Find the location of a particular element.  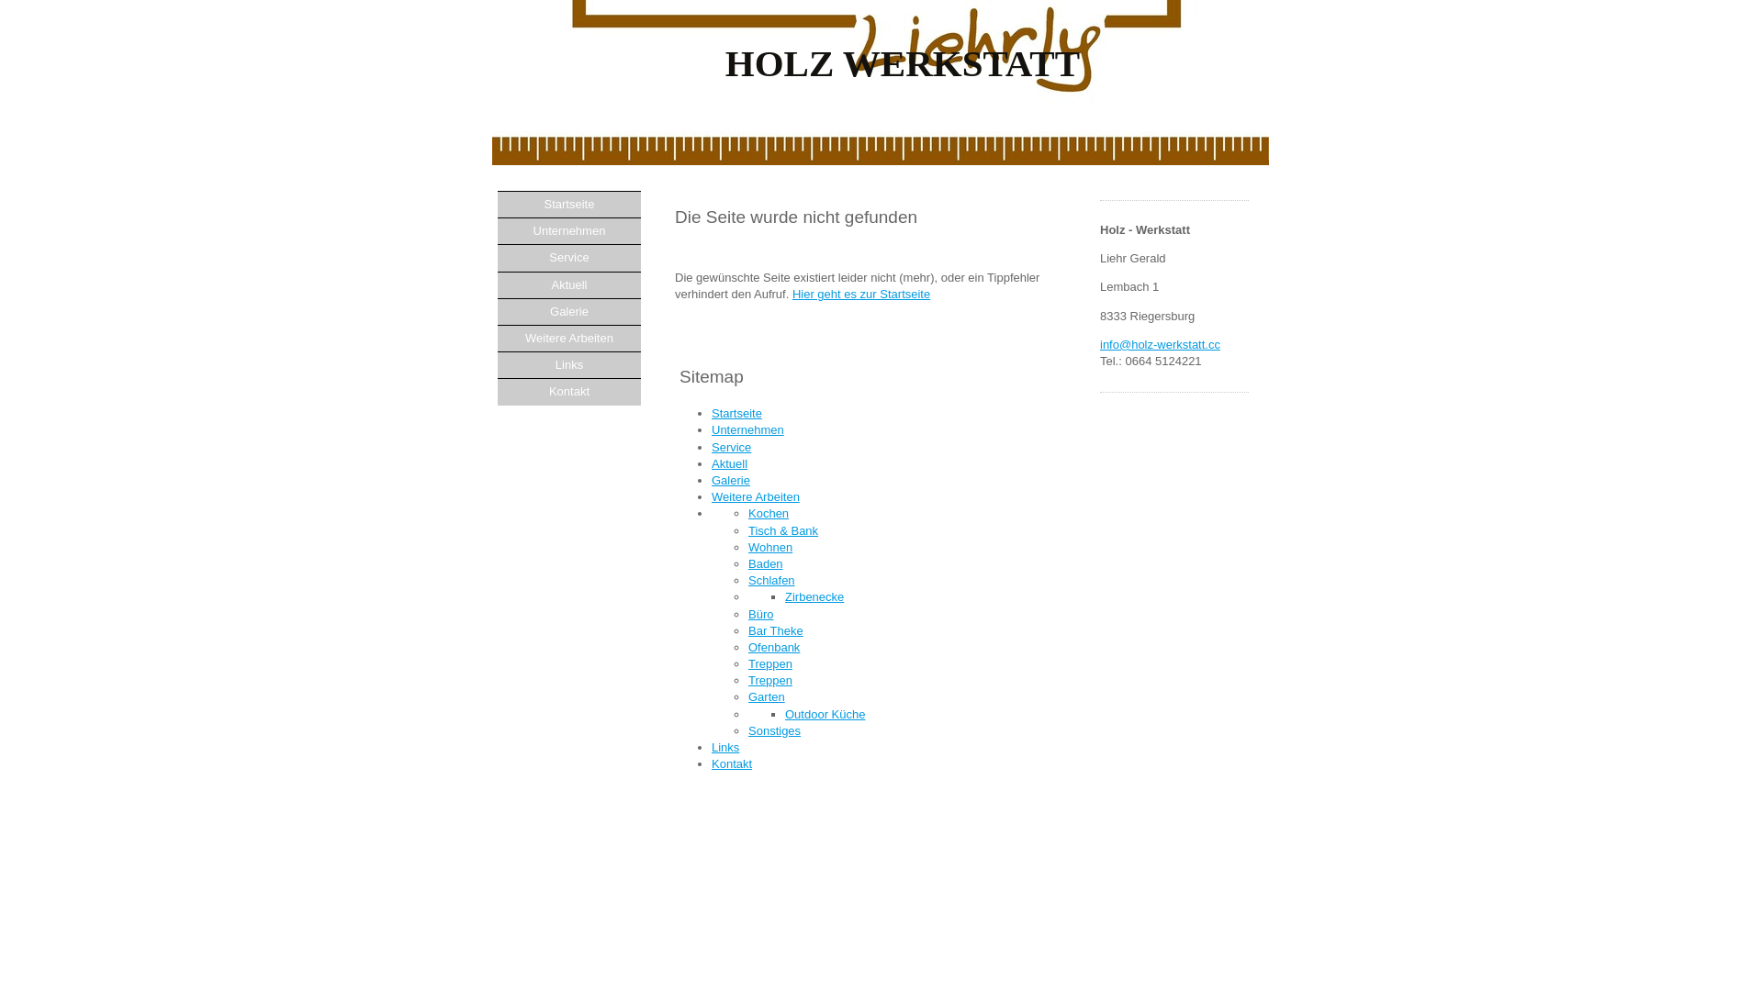

Kochen is located at coordinates (769, 514).